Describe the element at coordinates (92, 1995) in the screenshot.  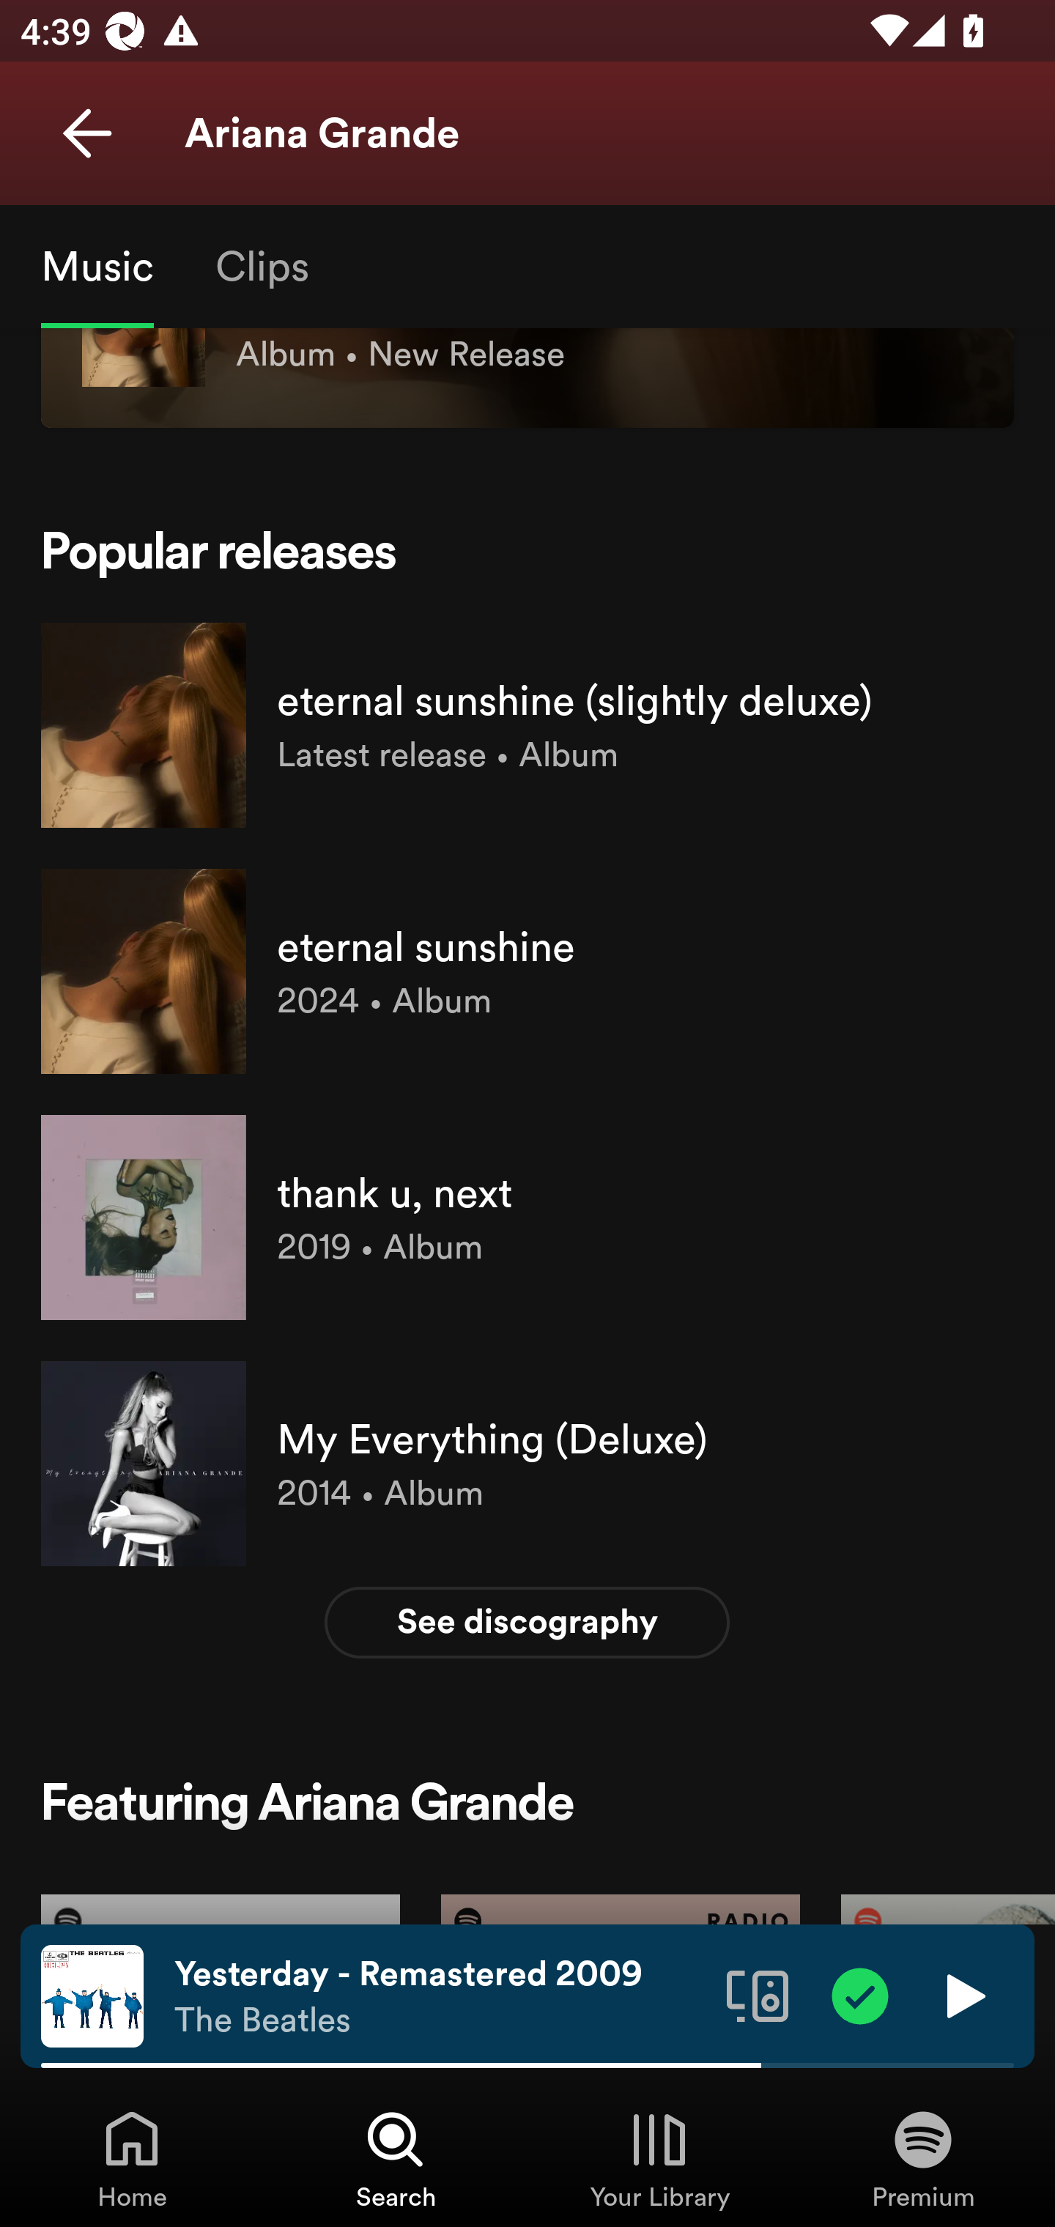
I see `The cover art of the currently playing track` at that location.